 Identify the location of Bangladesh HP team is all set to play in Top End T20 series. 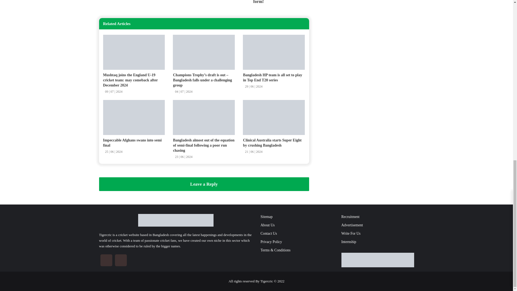
(273, 78).